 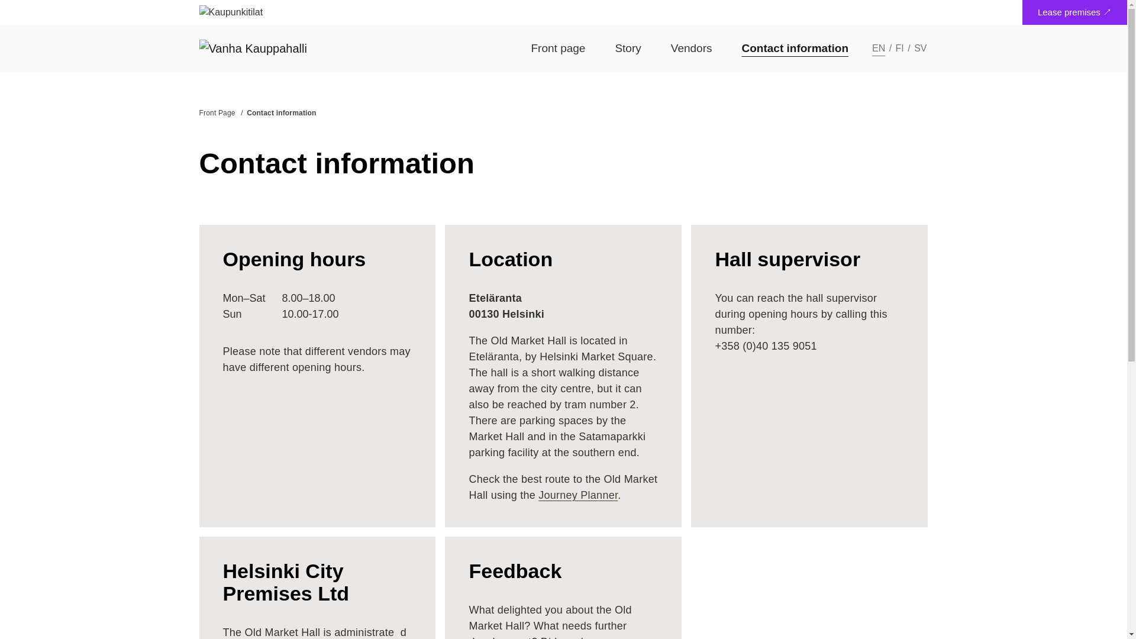 I want to click on Journey Planner, so click(x=691, y=49).